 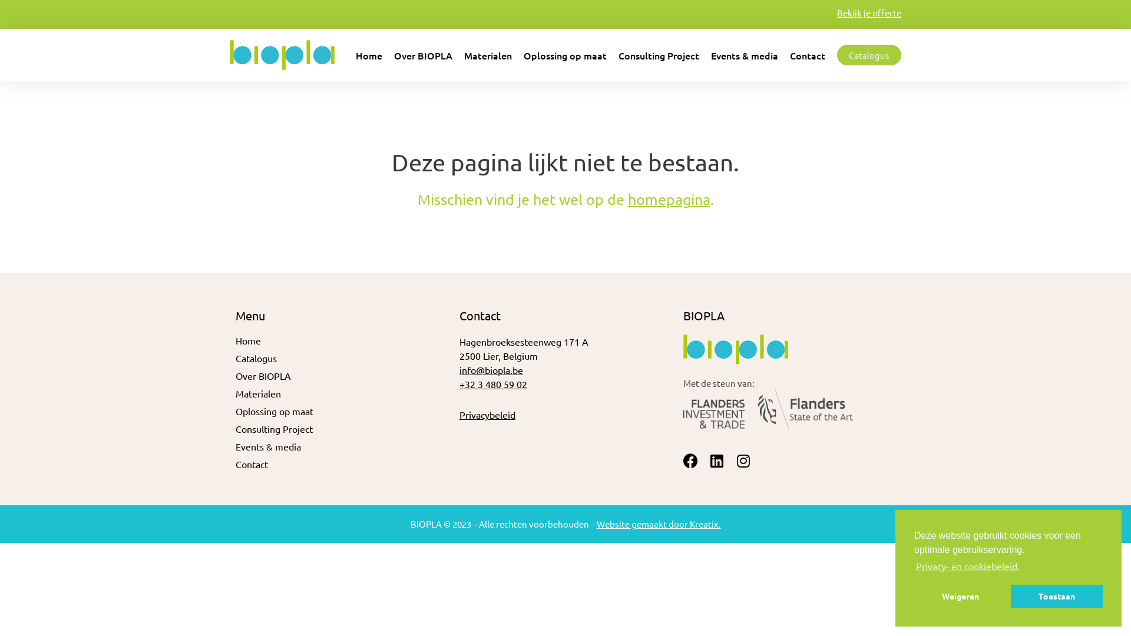 What do you see at coordinates (743, 461) in the screenshot?
I see `Instagram` at bounding box center [743, 461].